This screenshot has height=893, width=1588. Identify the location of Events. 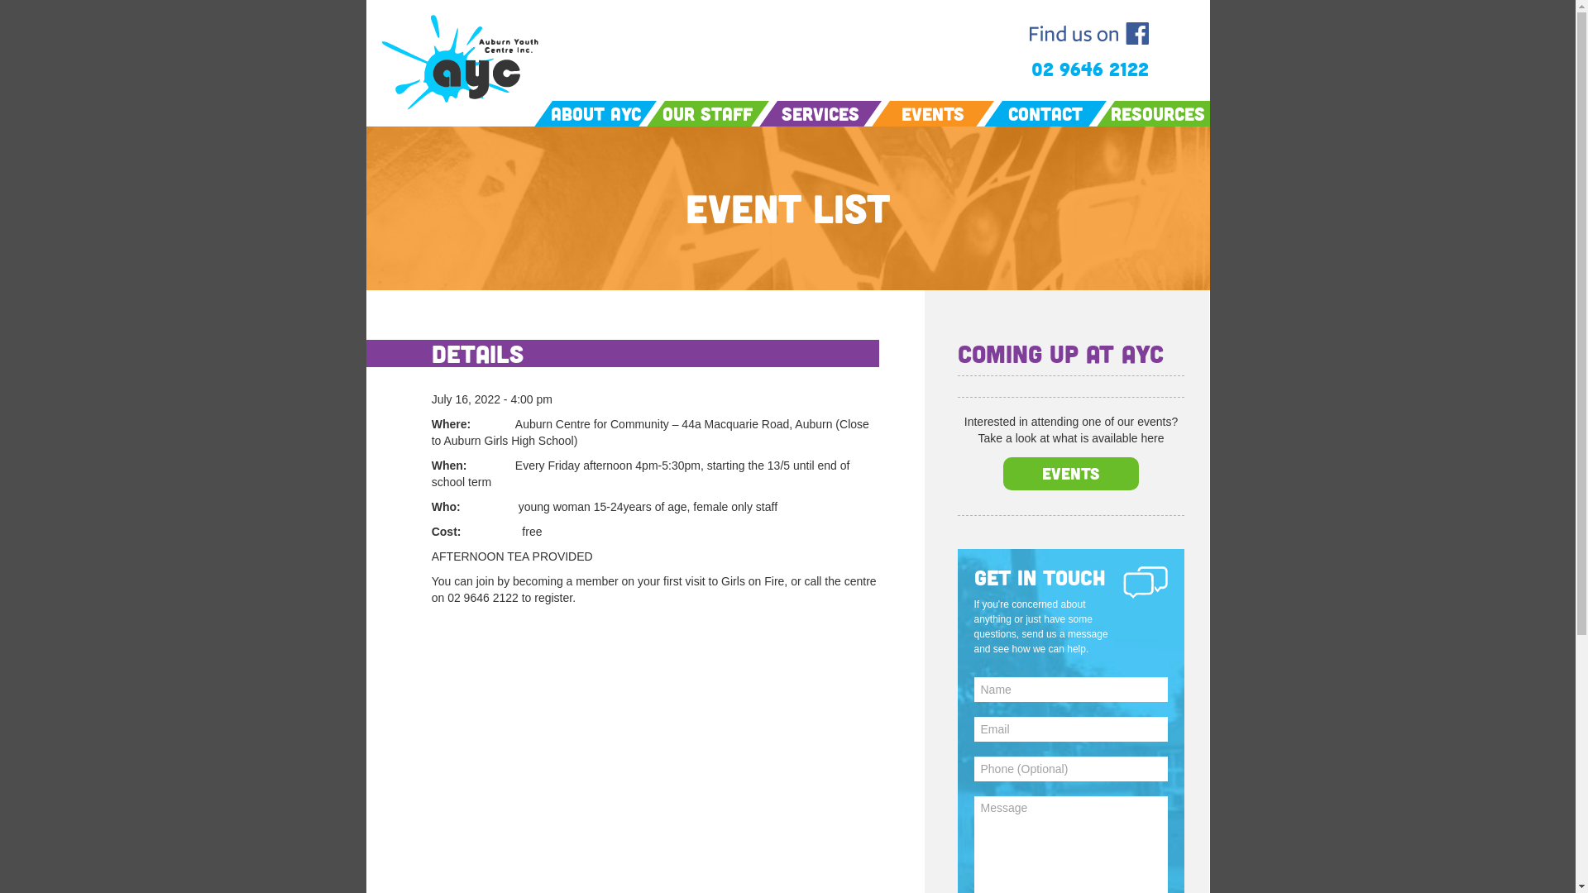
(1070, 473).